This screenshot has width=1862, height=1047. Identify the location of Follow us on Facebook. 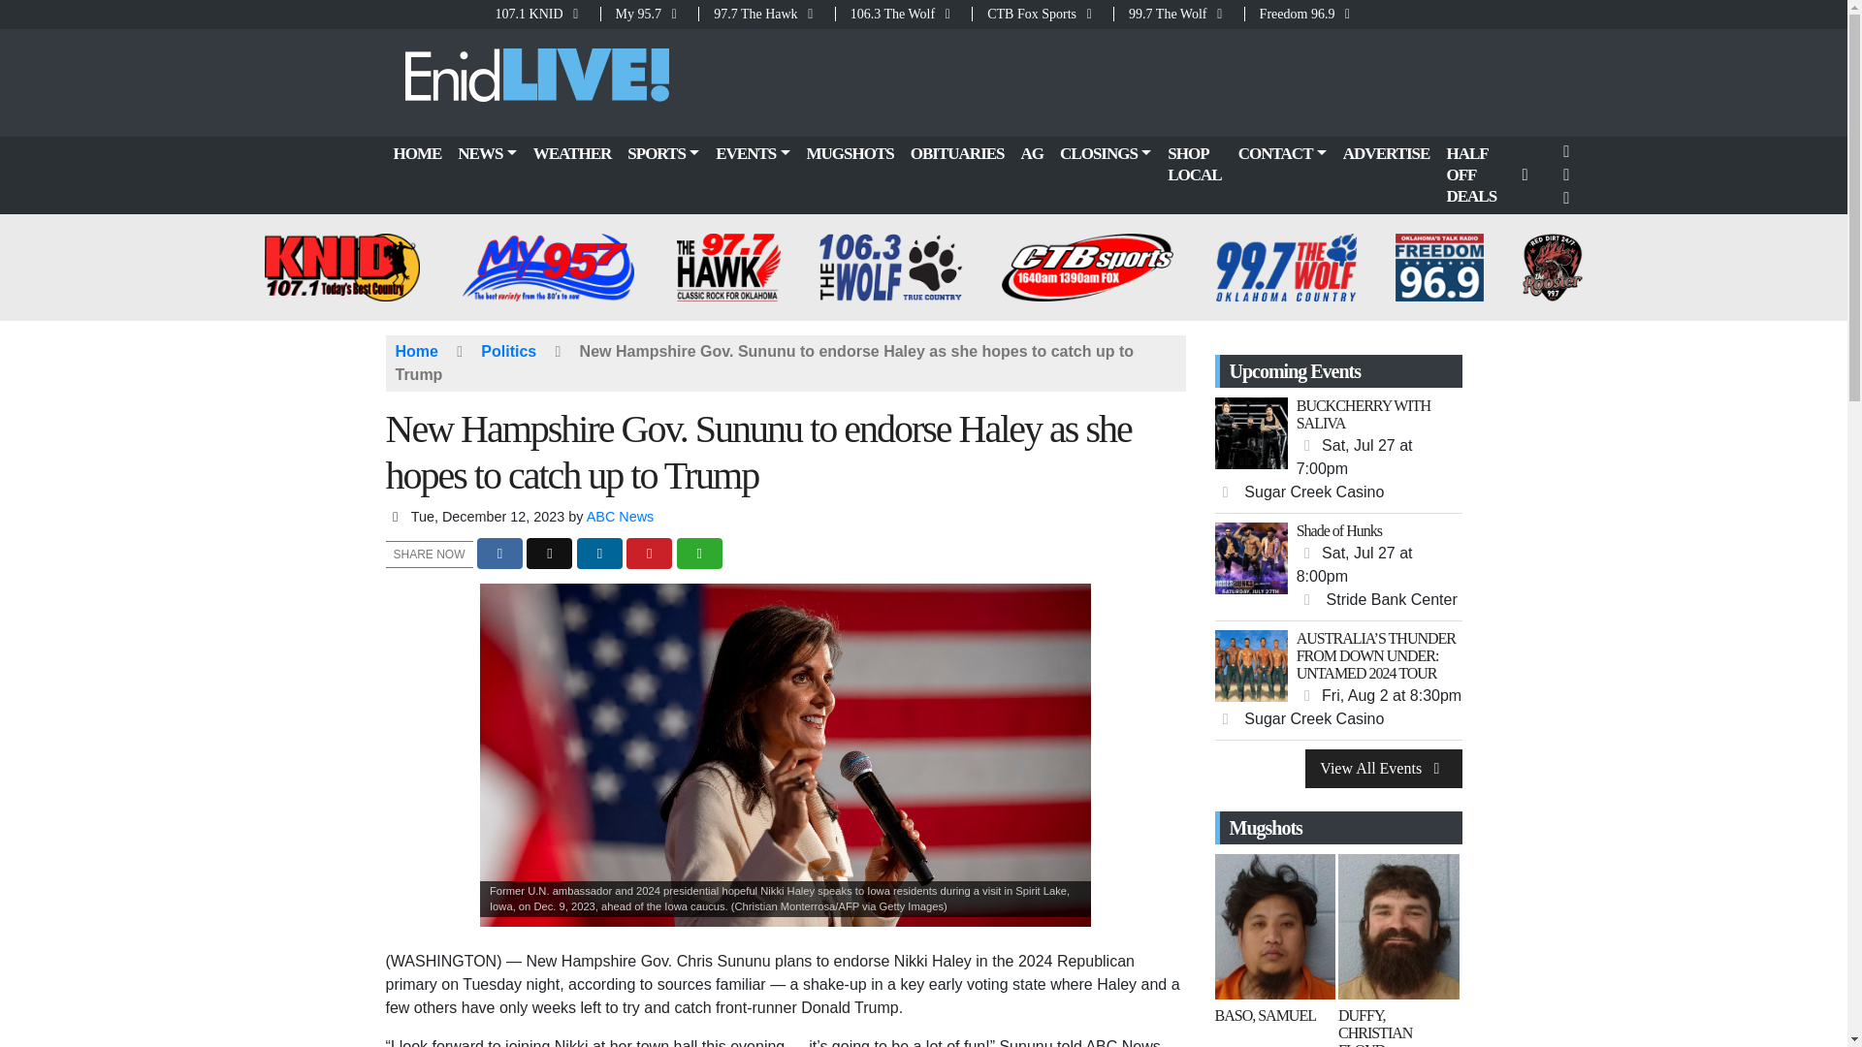
(1567, 151).